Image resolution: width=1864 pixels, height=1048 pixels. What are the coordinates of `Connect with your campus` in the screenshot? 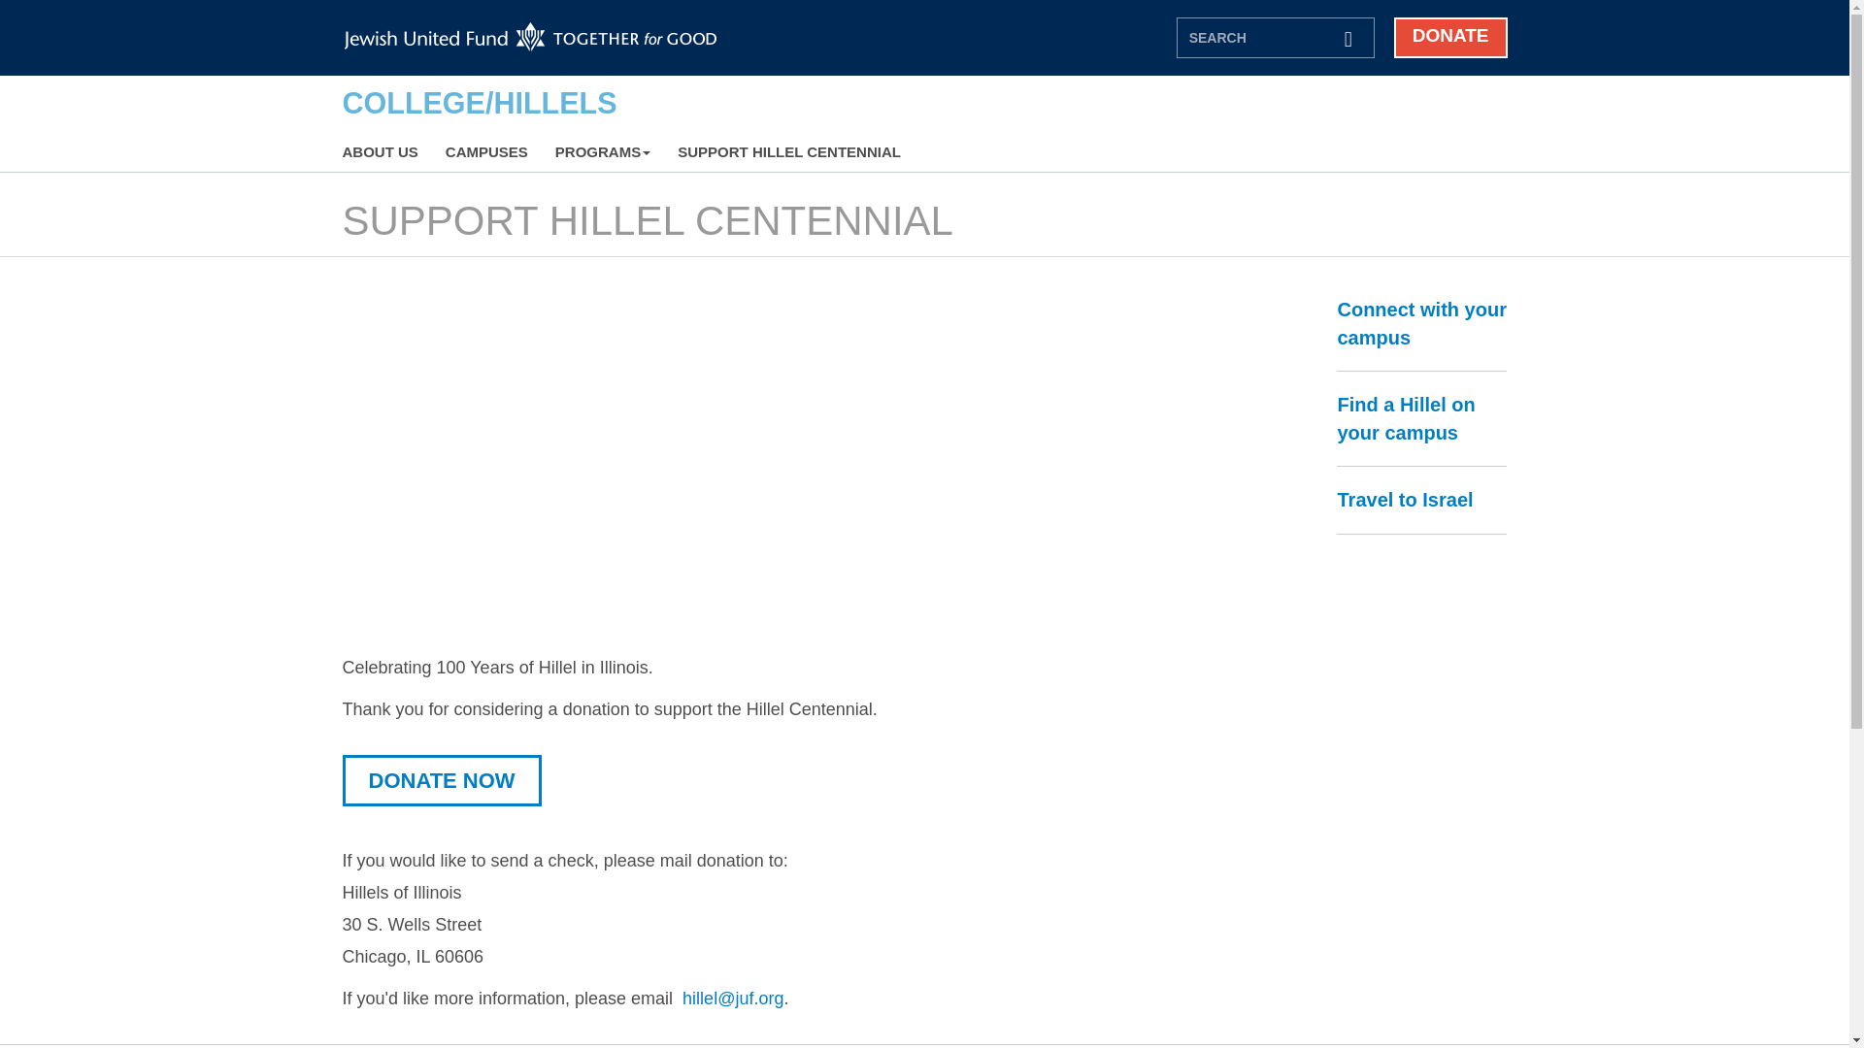 It's located at (1421, 322).